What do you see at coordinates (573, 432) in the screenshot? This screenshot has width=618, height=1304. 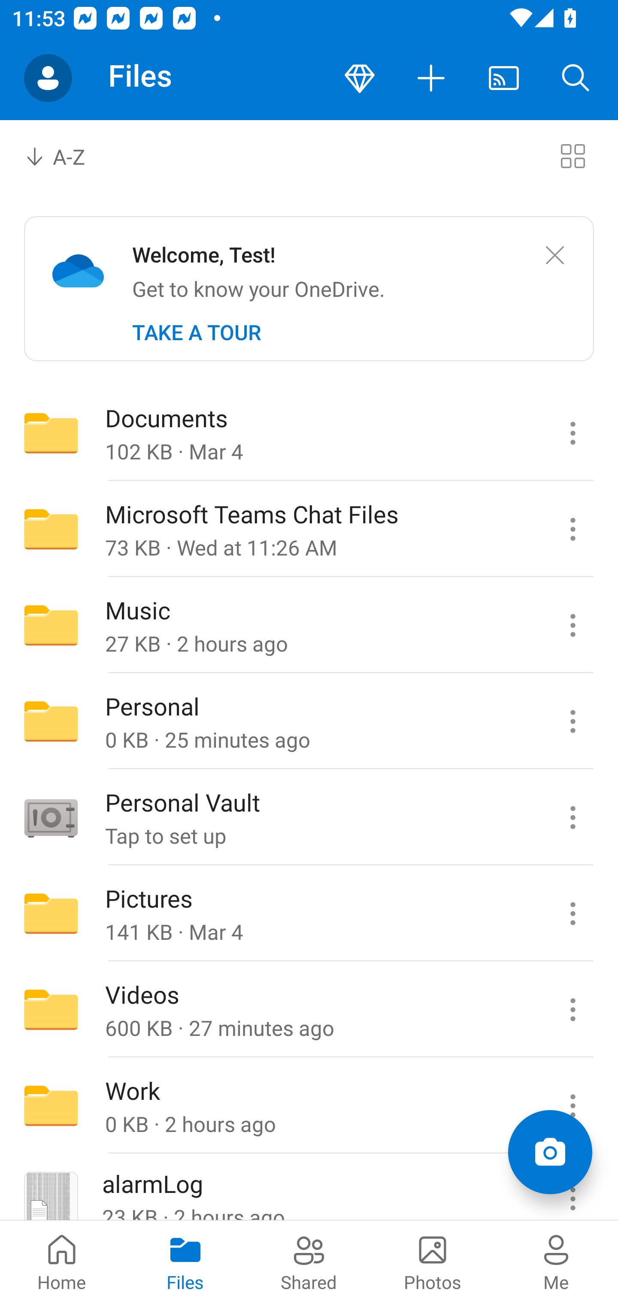 I see `Documents commands` at bounding box center [573, 432].